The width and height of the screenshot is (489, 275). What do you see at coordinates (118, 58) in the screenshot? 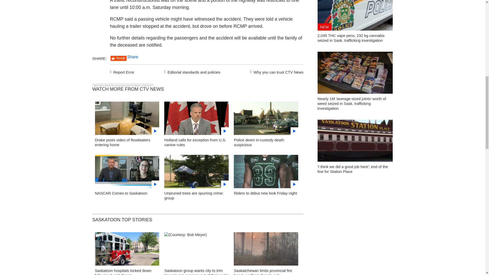
I see `Reddit` at bounding box center [118, 58].